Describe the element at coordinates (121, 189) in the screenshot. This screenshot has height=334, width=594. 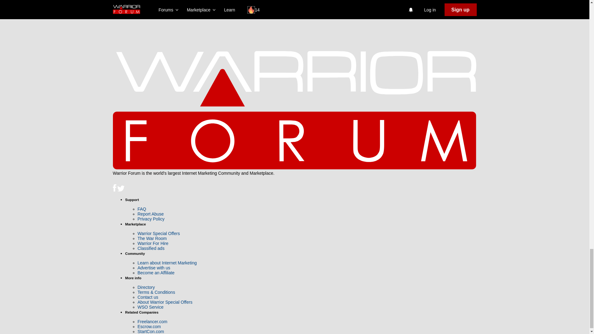
I see `Bird` at that location.